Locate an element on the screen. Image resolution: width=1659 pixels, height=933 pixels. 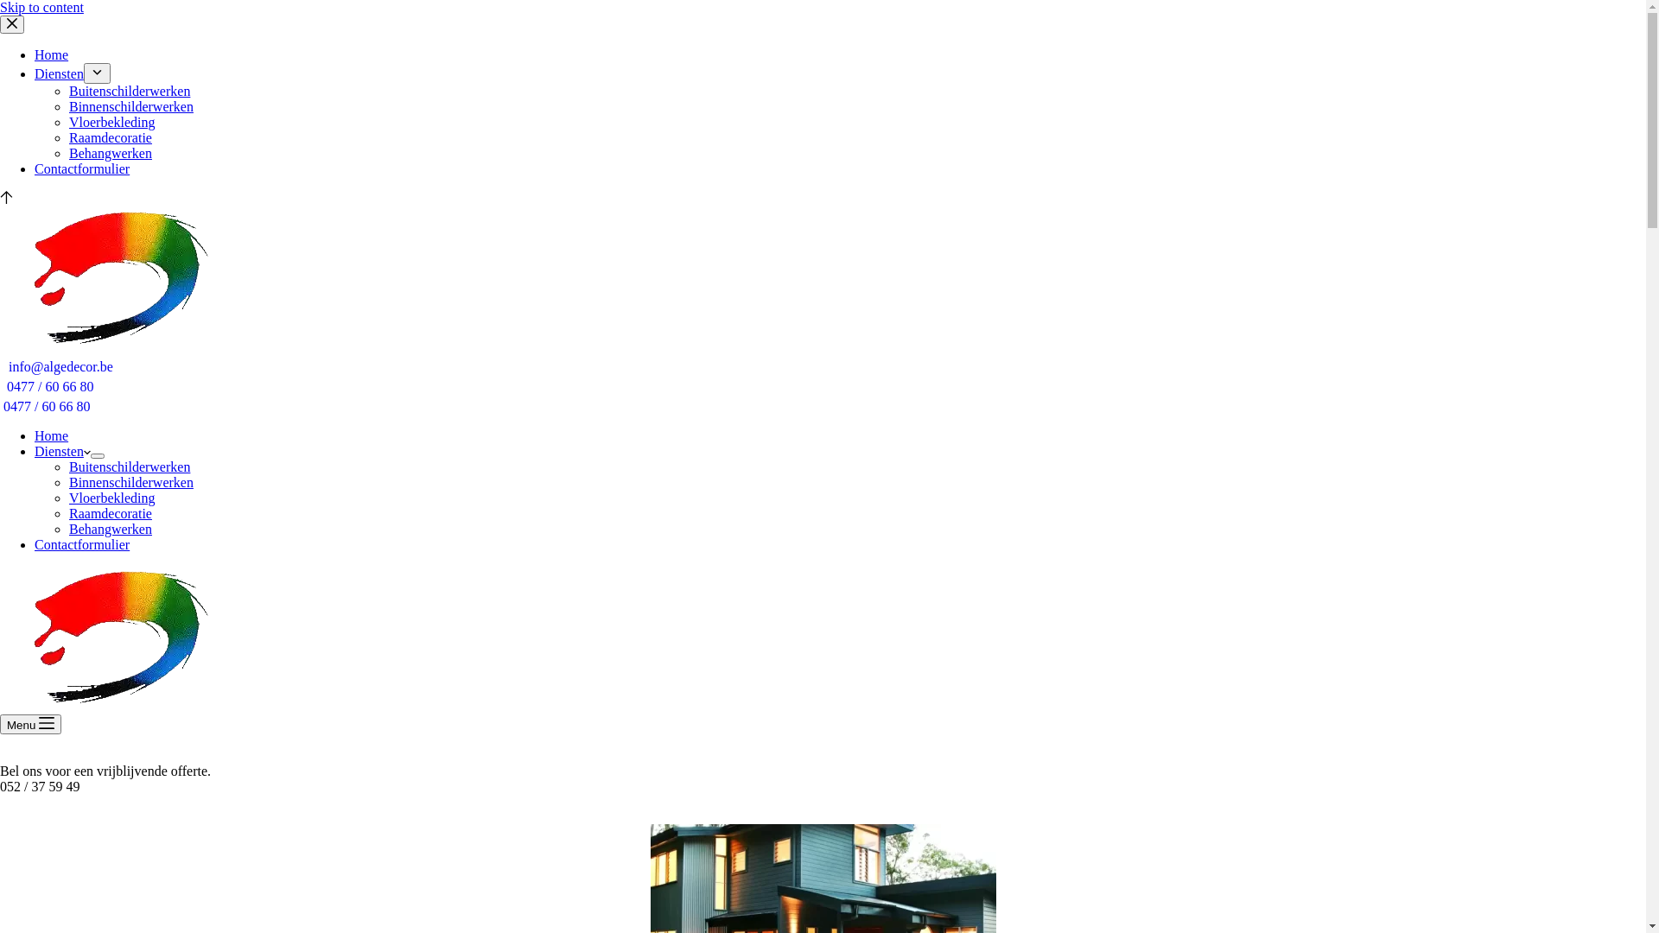
0477 / 60 66 80 is located at coordinates (50, 387).